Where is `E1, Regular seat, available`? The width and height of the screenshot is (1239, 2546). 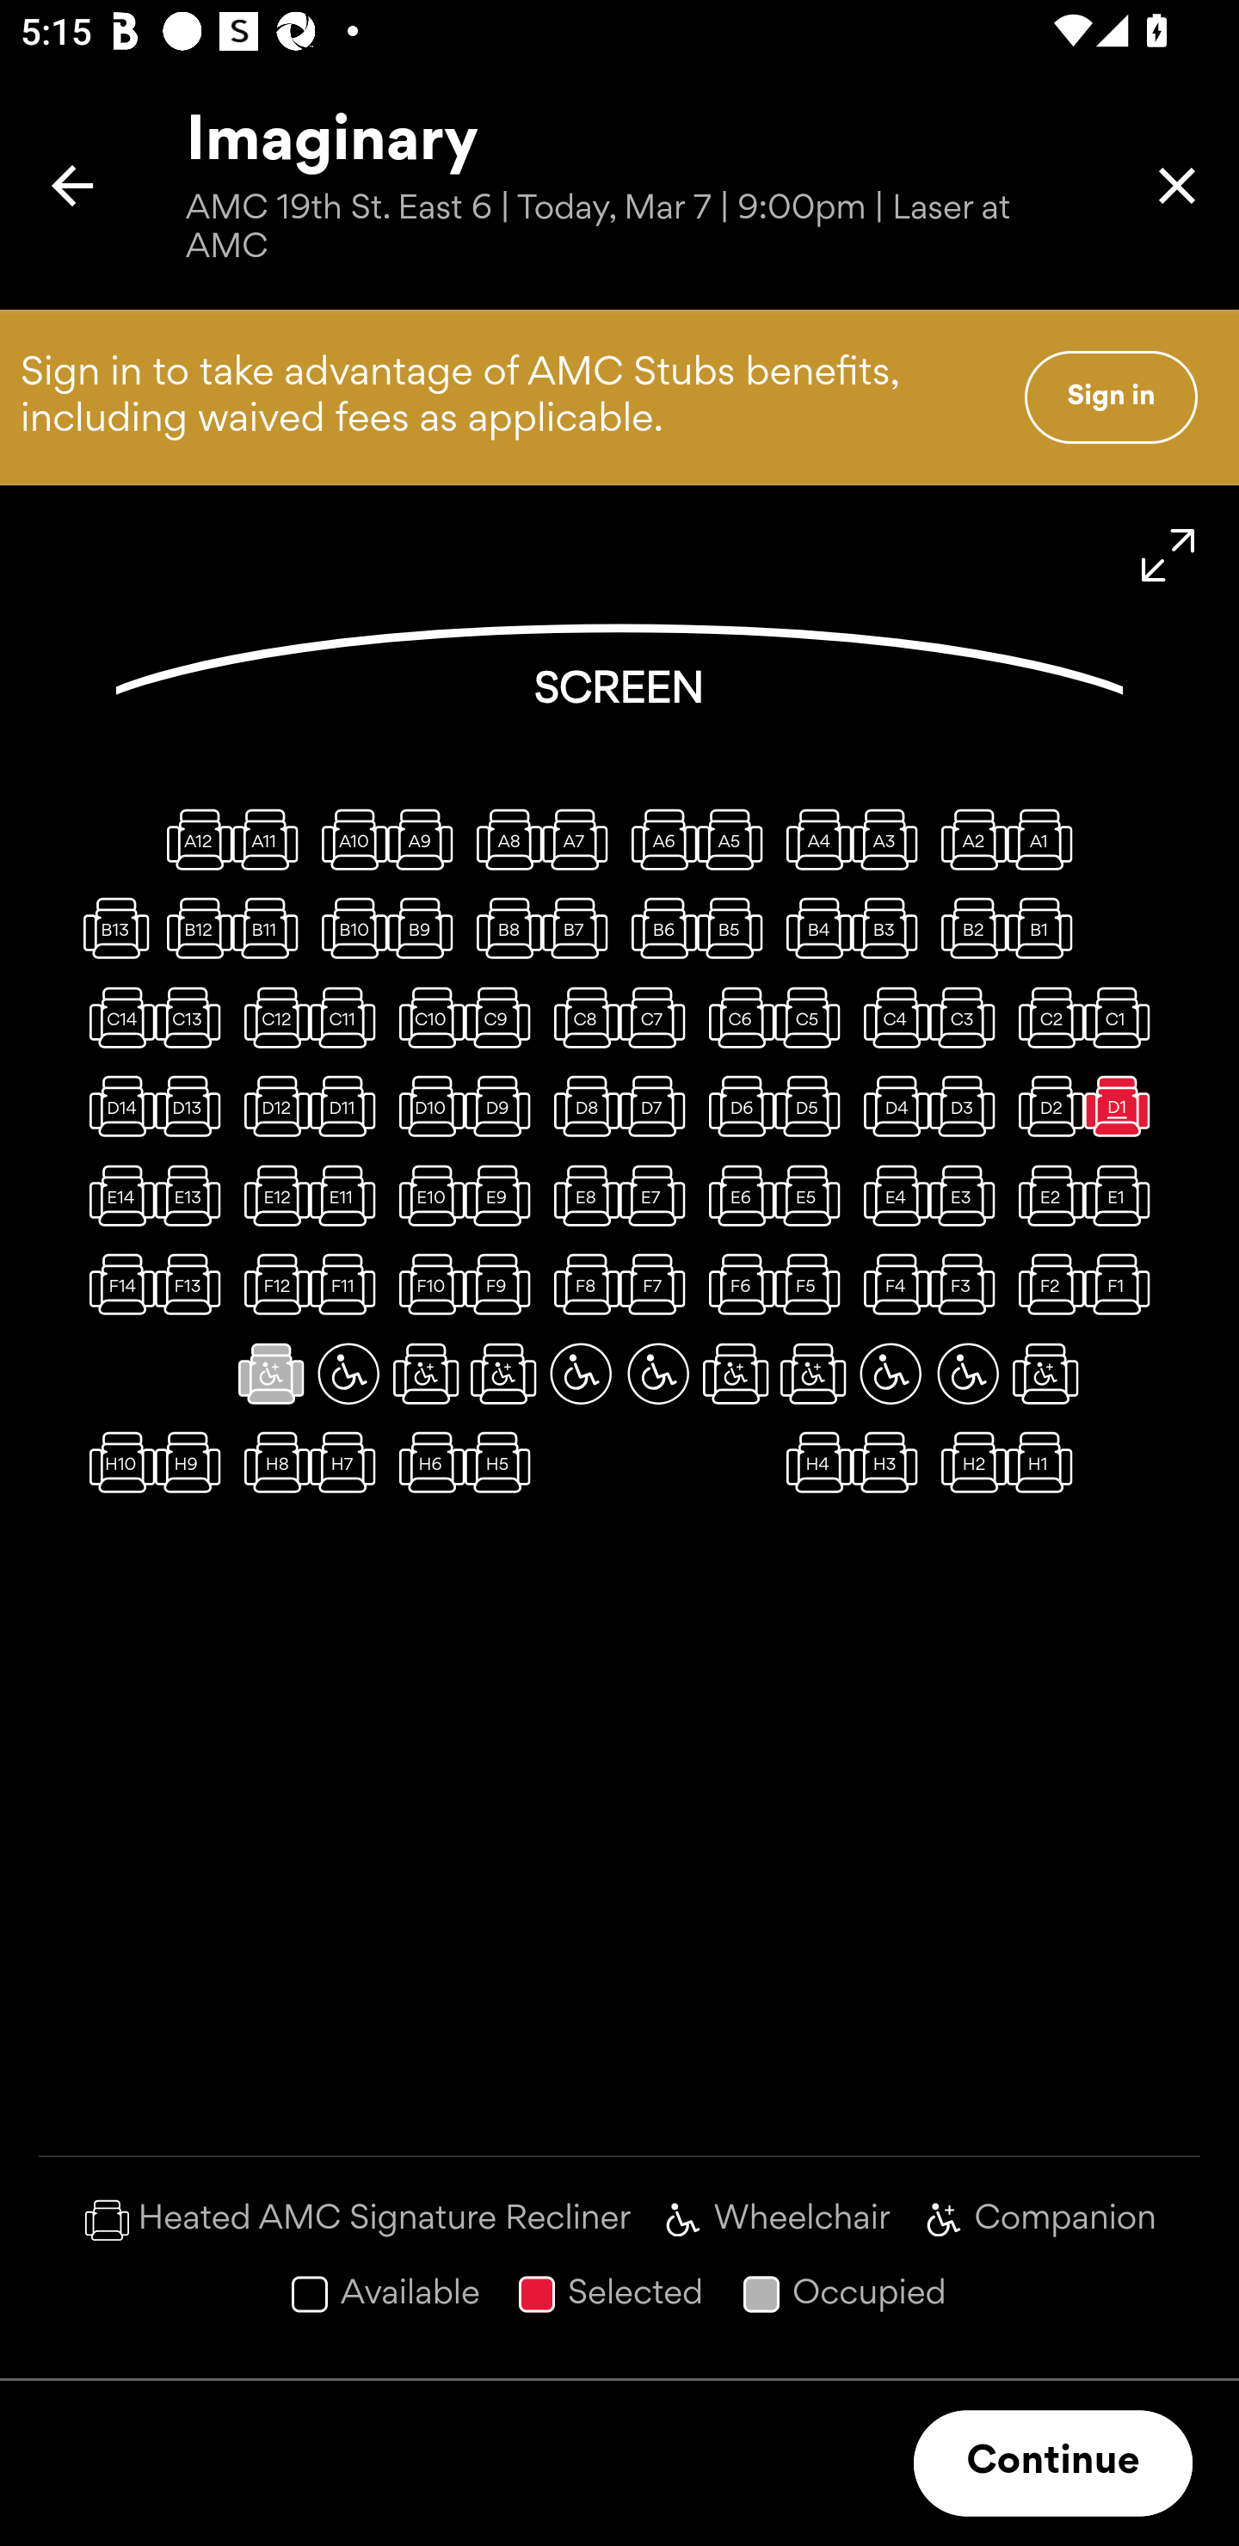
E1, Regular seat, available is located at coordinates (1123, 1195).